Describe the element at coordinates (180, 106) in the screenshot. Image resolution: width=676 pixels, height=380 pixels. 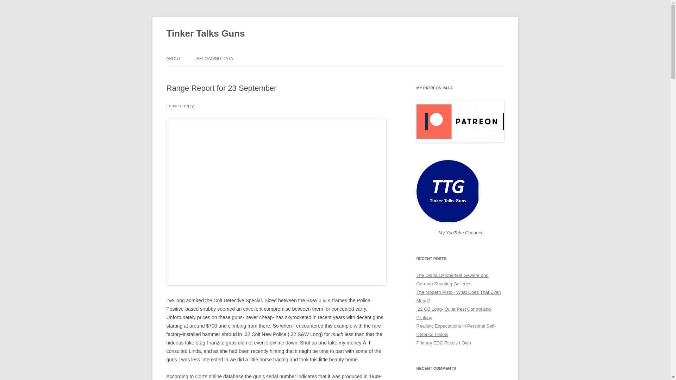
I see `Leave a reply` at that location.